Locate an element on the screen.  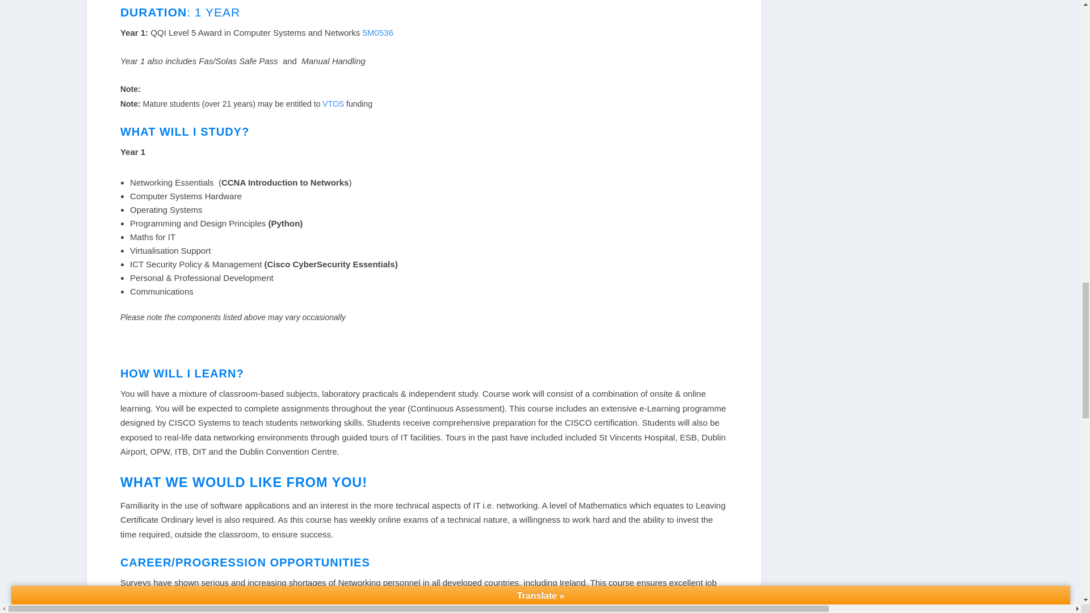
VTOS  is located at coordinates (334, 103).